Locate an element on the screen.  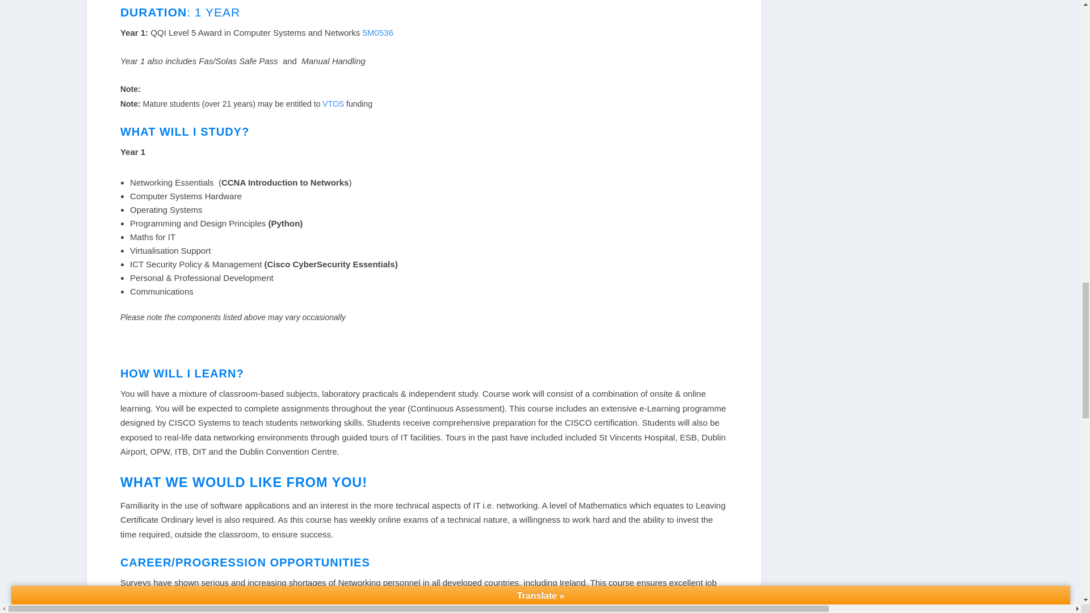
VTOS  is located at coordinates (334, 103).